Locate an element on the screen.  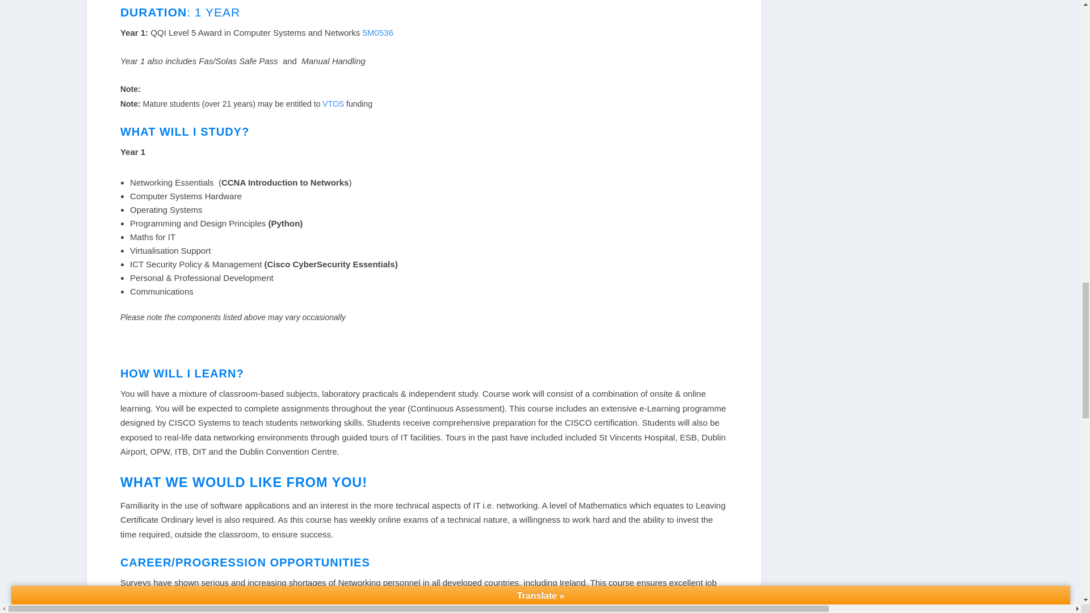
VTOS  is located at coordinates (334, 103).